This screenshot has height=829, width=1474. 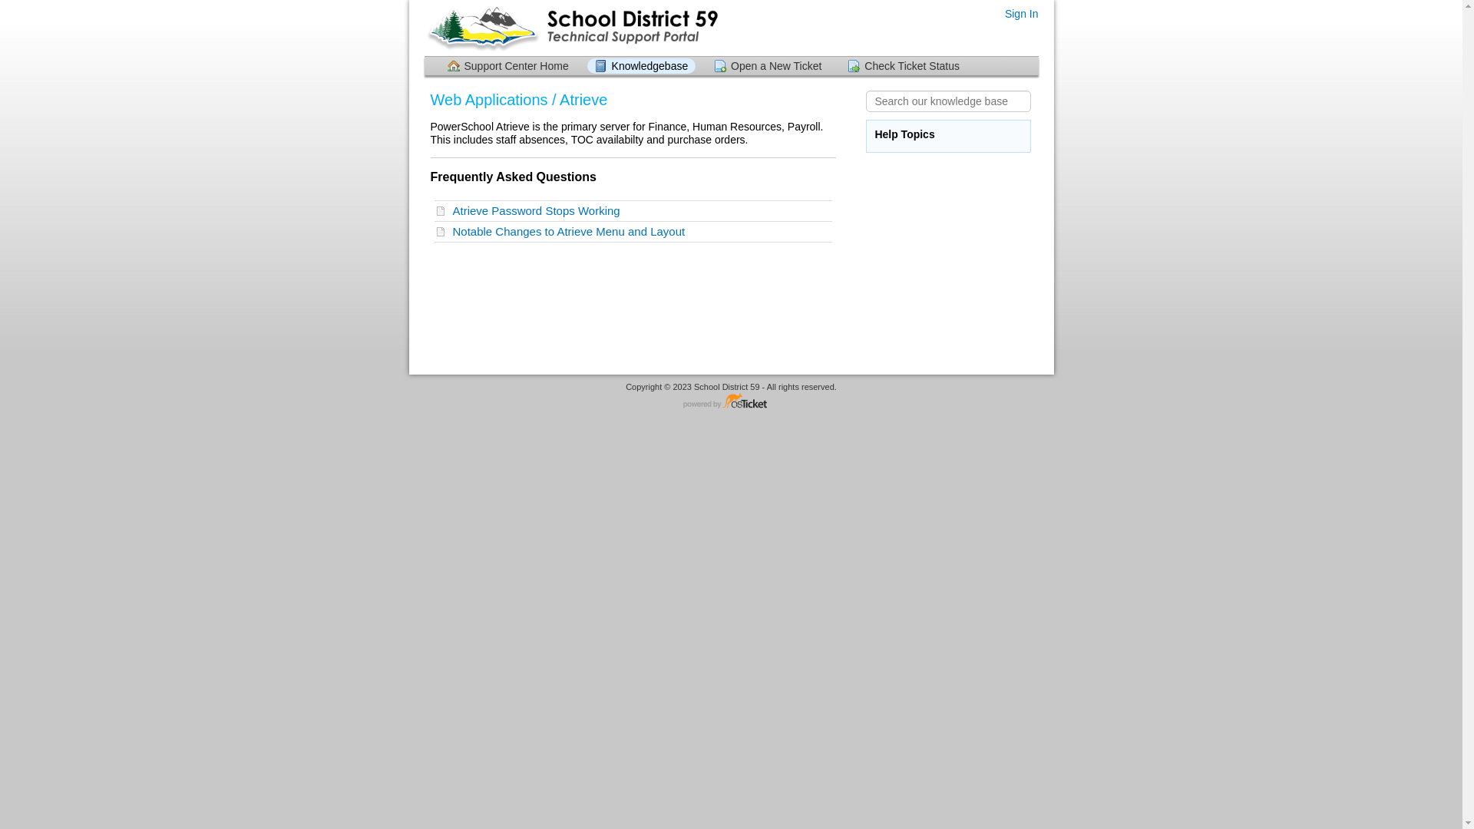 What do you see at coordinates (768, 66) in the screenshot?
I see `Open a New Ticket` at bounding box center [768, 66].